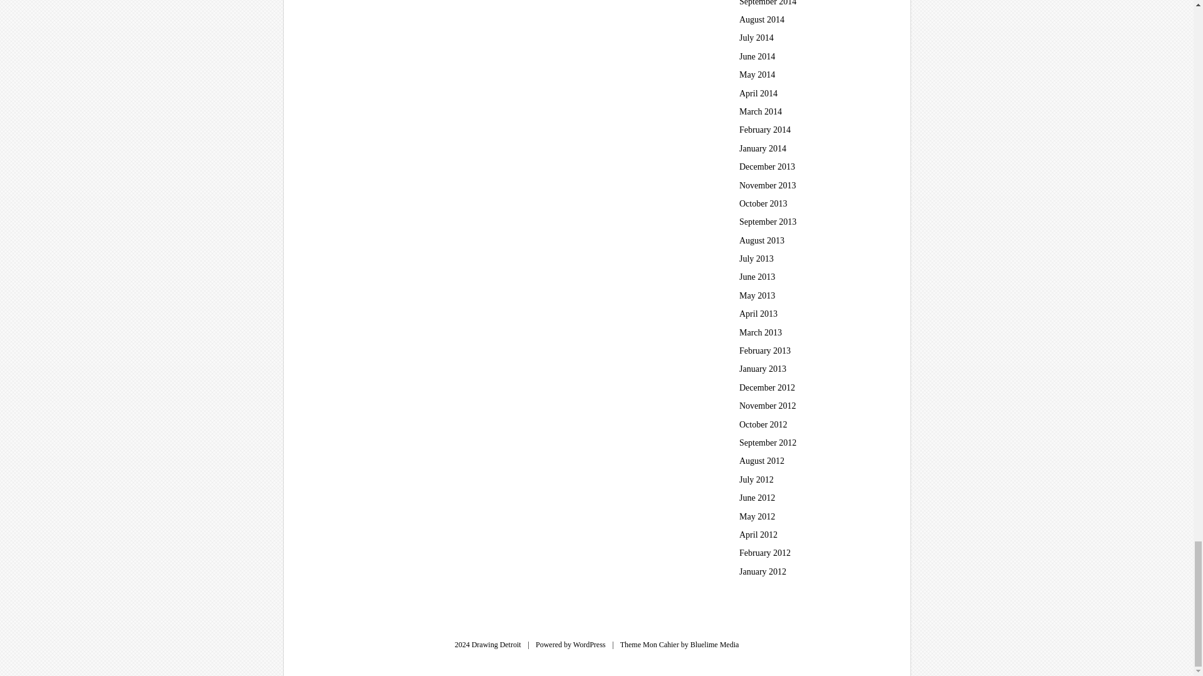 The height and width of the screenshot is (676, 1203). What do you see at coordinates (715, 644) in the screenshot?
I see `Bluelime Media` at bounding box center [715, 644].